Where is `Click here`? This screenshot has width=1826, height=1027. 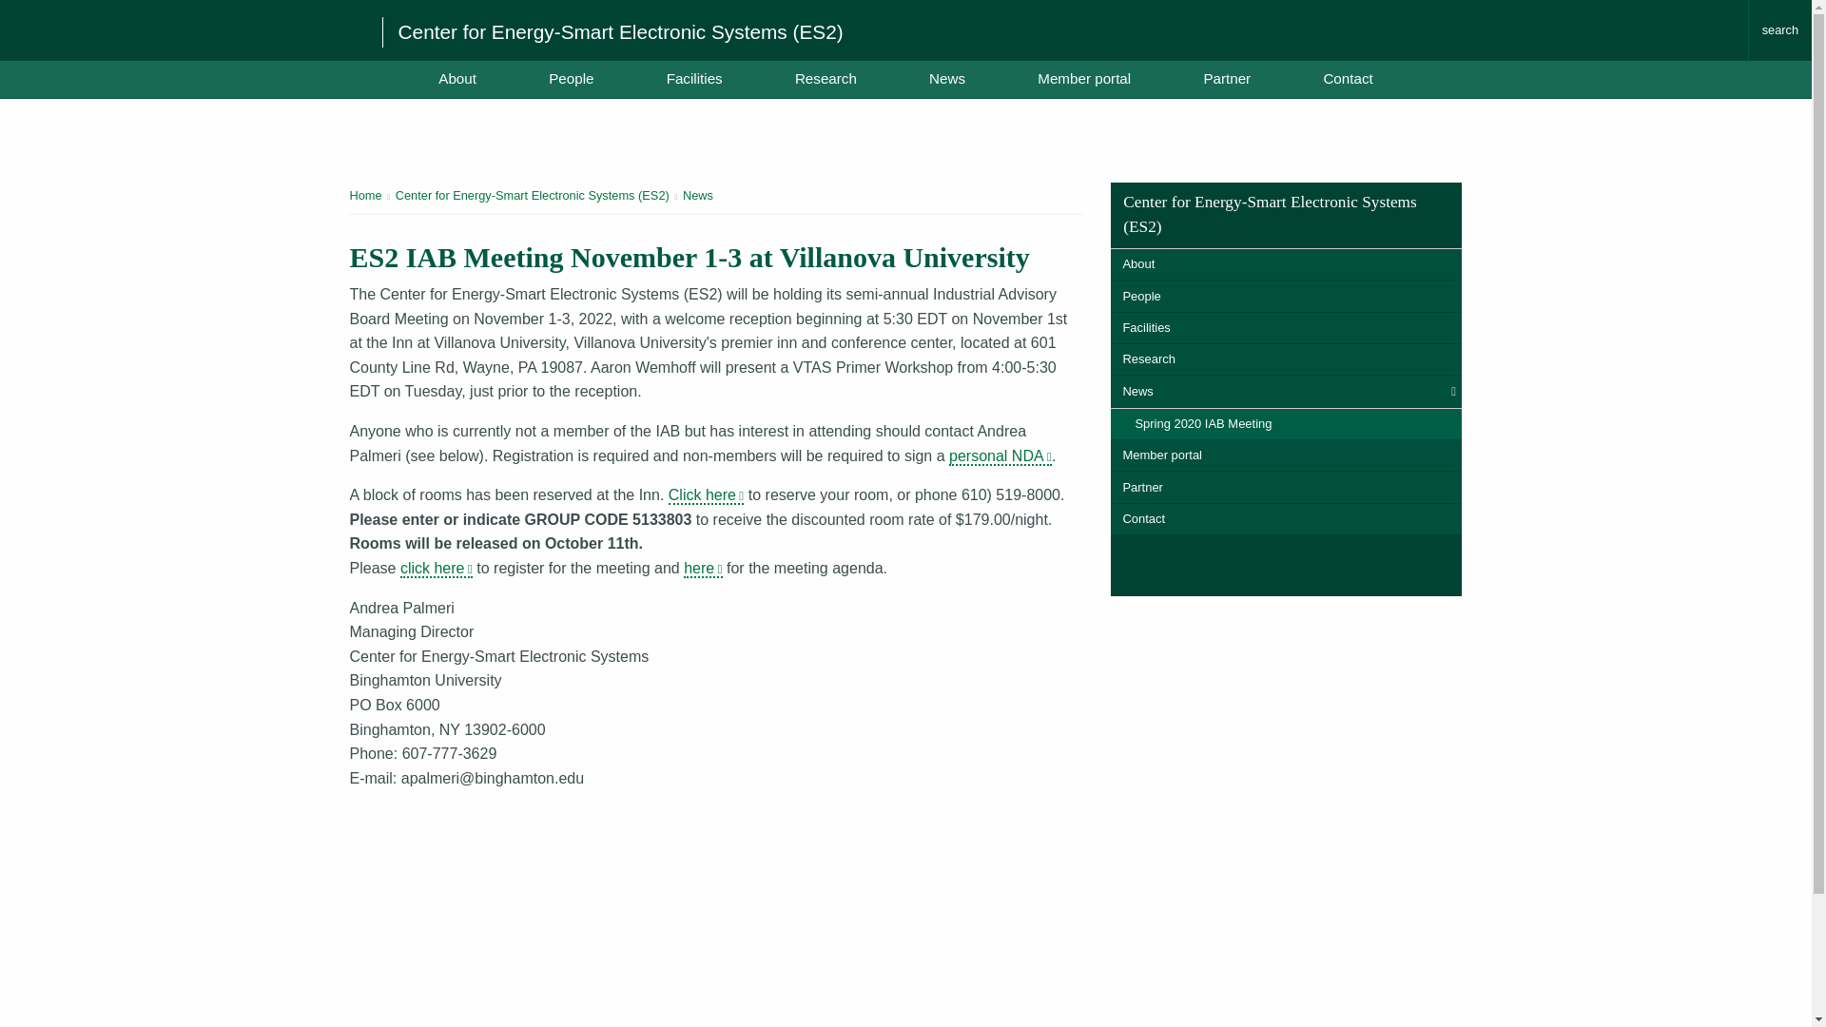 Click here is located at coordinates (706, 495).